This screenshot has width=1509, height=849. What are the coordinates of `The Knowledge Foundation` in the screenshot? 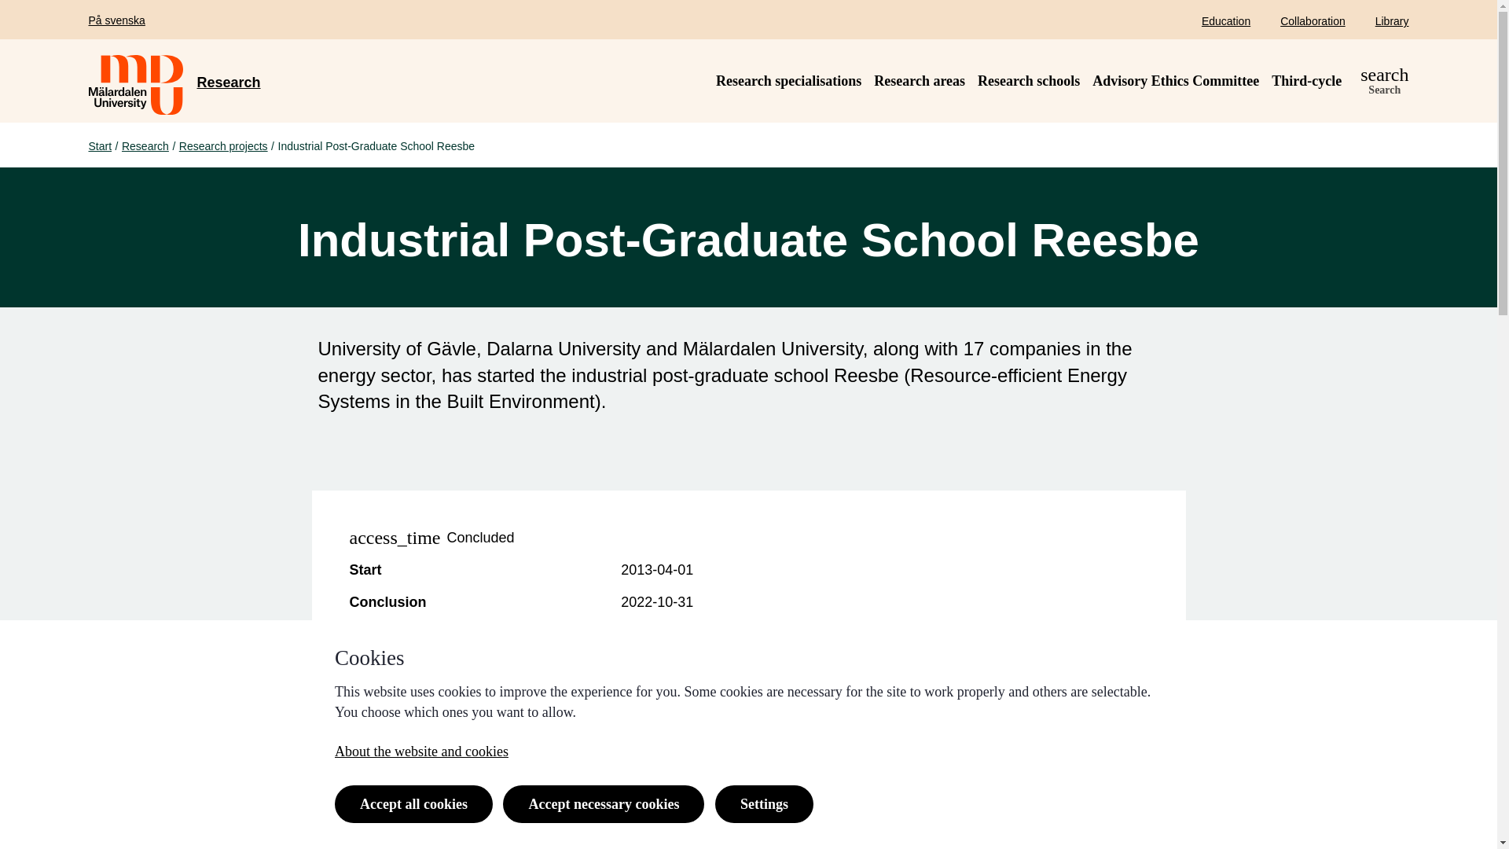 It's located at (223, 146).